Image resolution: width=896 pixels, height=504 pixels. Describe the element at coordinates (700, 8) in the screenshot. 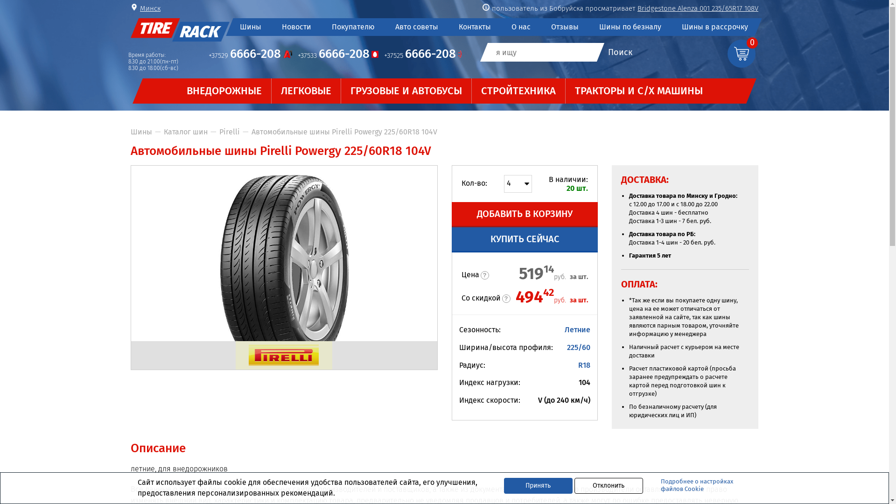

I see `Gislaved Soft*Frost 200 195/55R16 91T` at that location.